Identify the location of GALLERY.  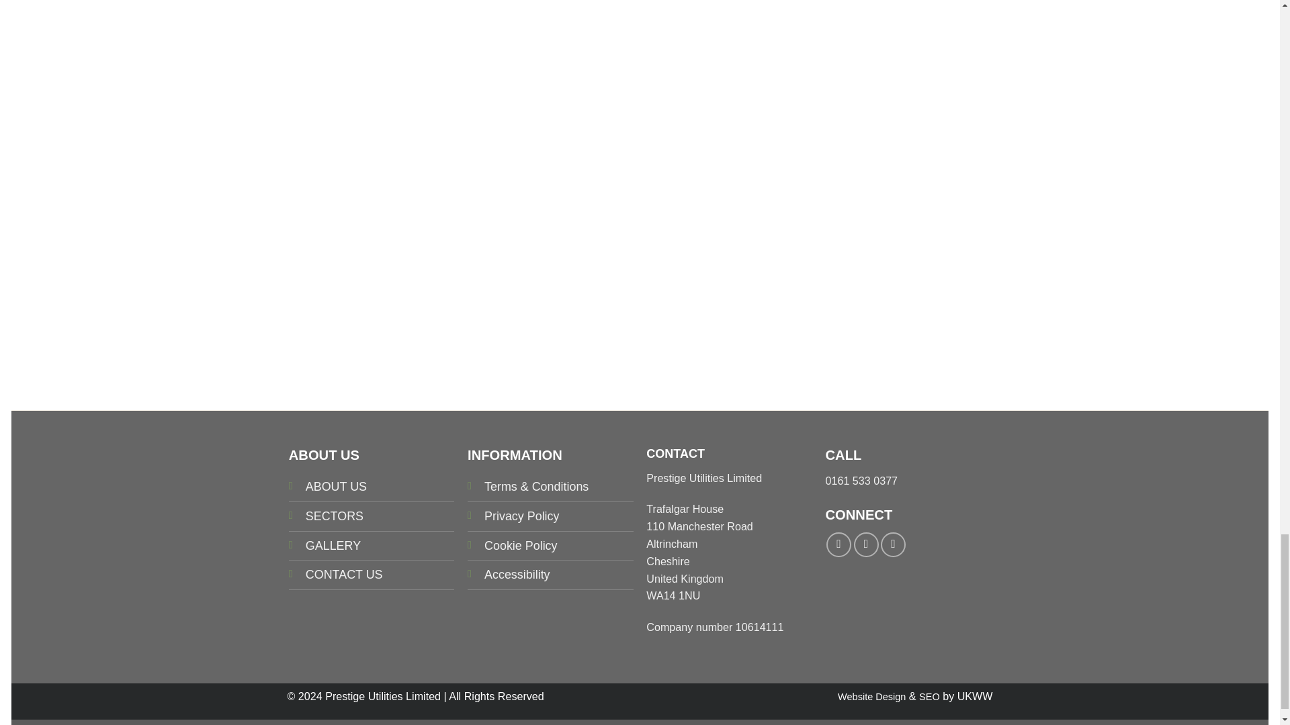
(333, 545).